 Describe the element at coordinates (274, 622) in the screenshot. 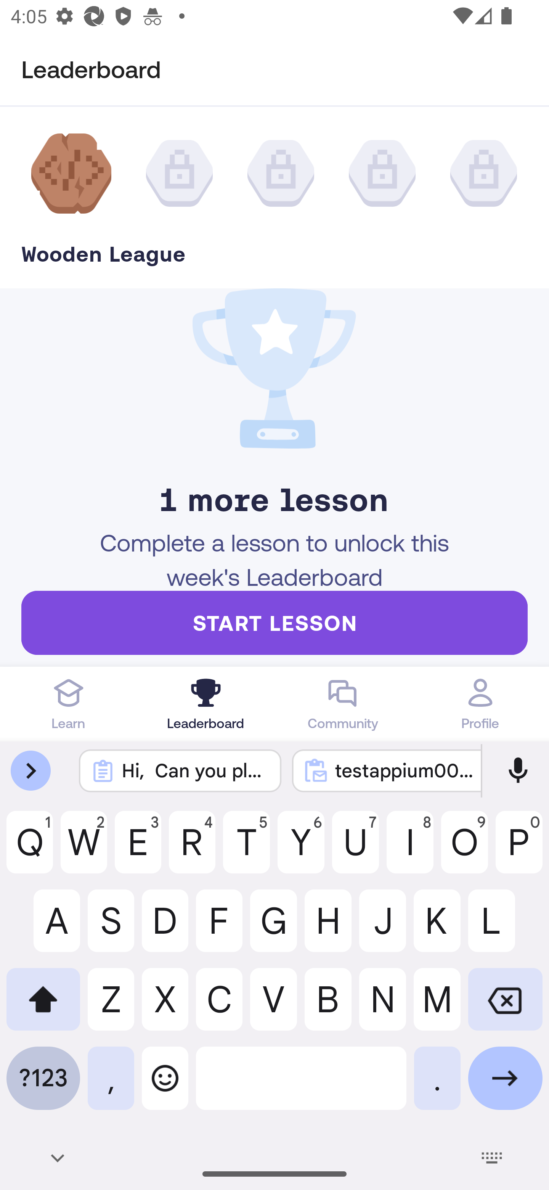

I see `START LESSON` at that location.